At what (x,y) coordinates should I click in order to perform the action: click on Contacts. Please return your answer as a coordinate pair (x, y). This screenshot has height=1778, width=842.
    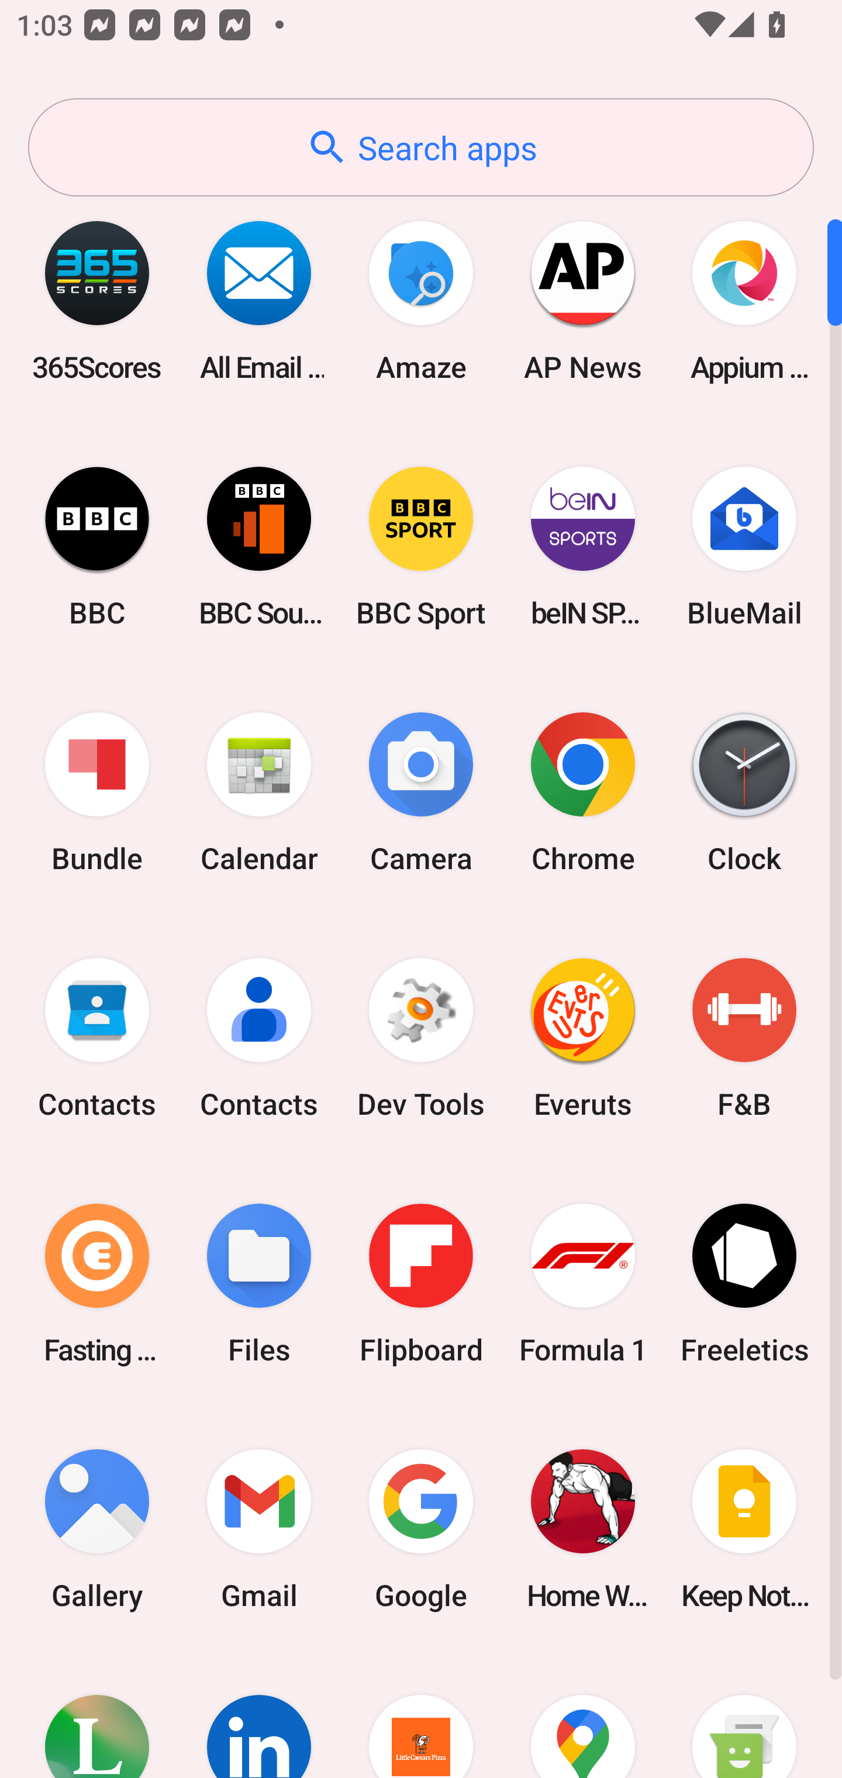
    Looking at the image, I should click on (259, 1038).